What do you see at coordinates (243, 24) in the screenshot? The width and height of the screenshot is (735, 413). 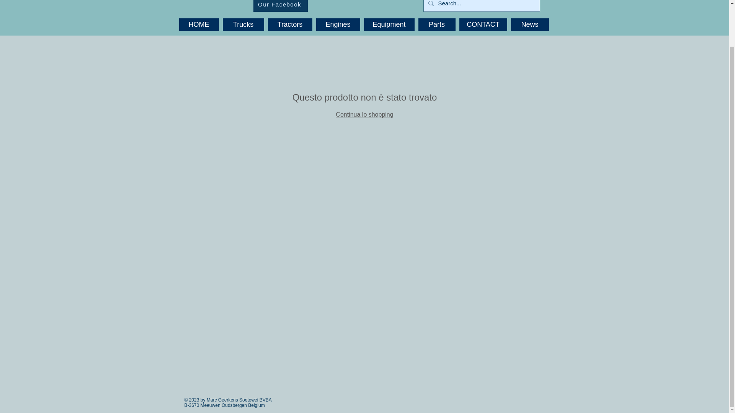 I see `Trucks` at bounding box center [243, 24].